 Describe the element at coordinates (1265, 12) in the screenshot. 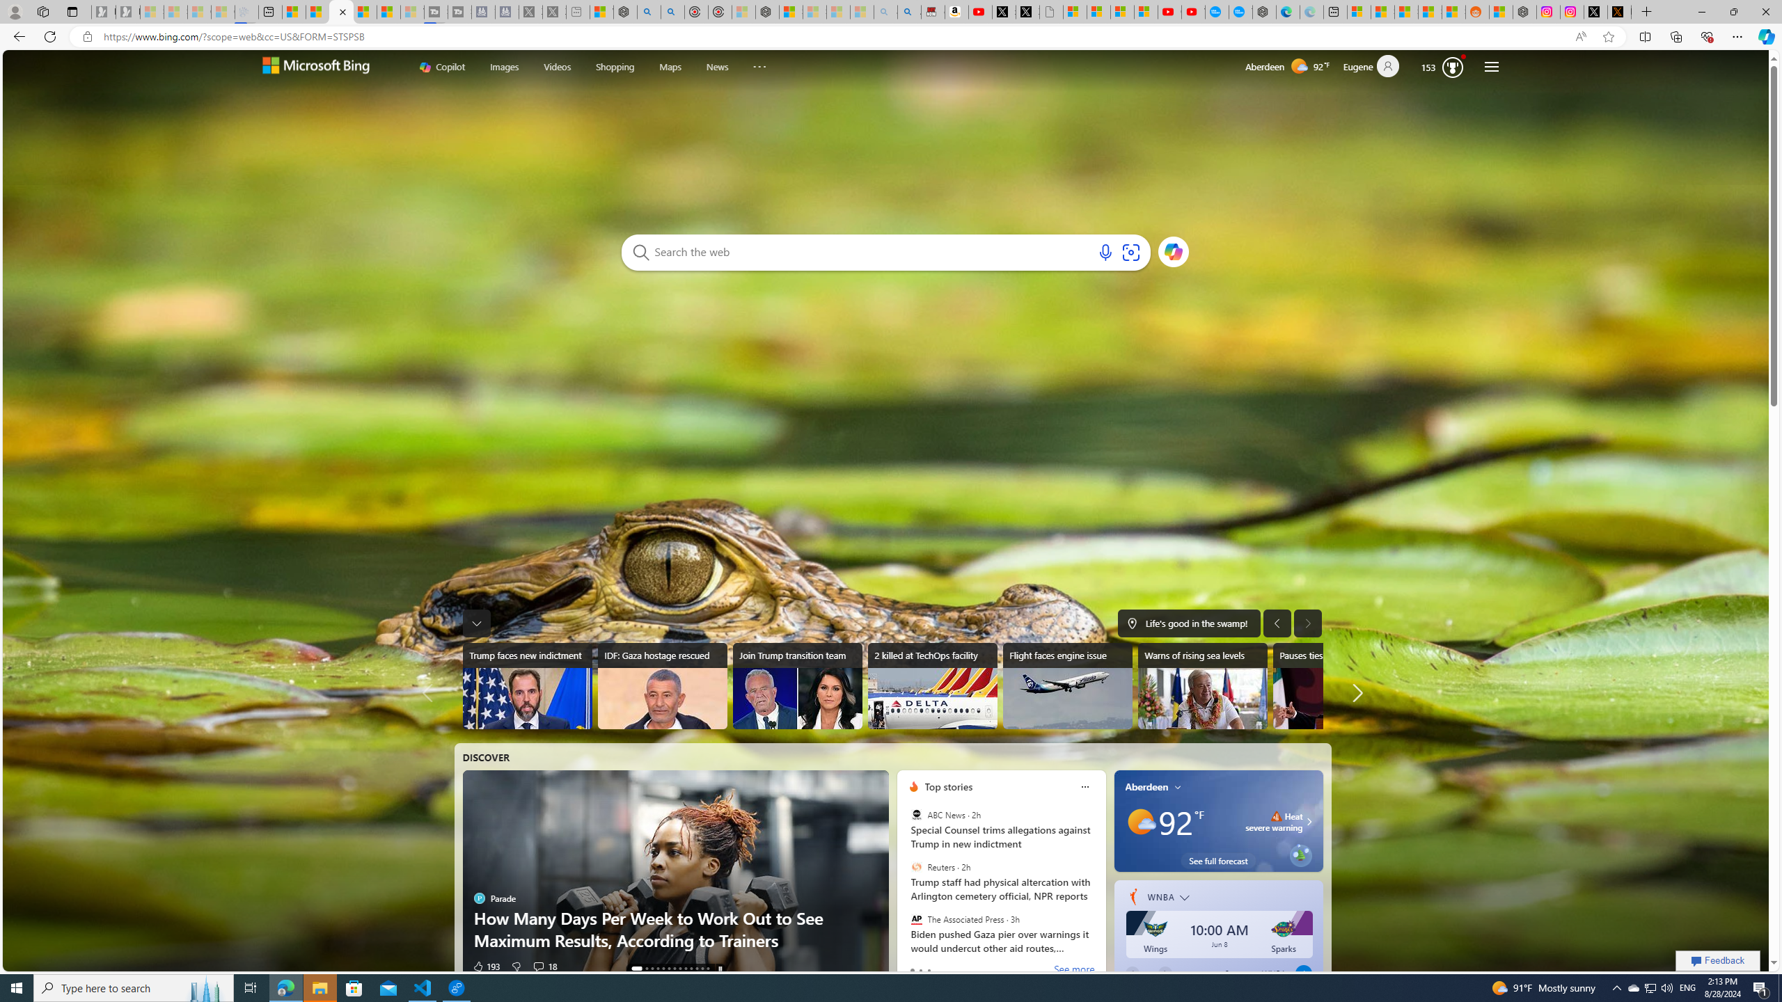

I see `Nordace - Nordace has arrived Hong Kong` at that location.